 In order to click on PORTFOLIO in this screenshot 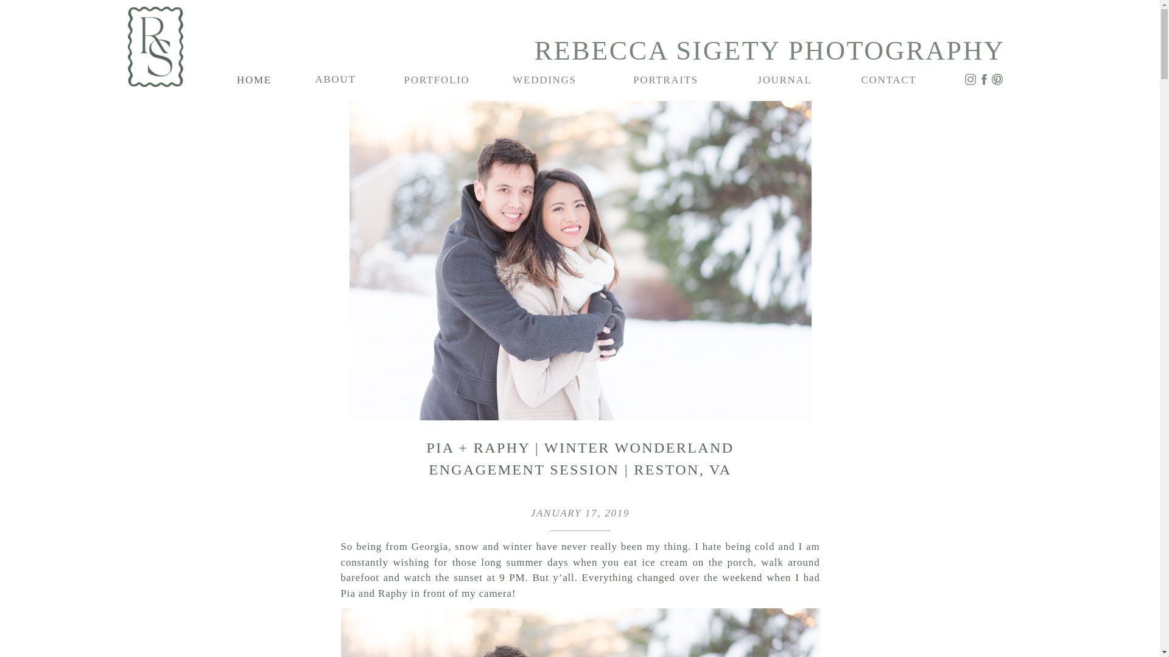, I will do `click(437, 78)`.